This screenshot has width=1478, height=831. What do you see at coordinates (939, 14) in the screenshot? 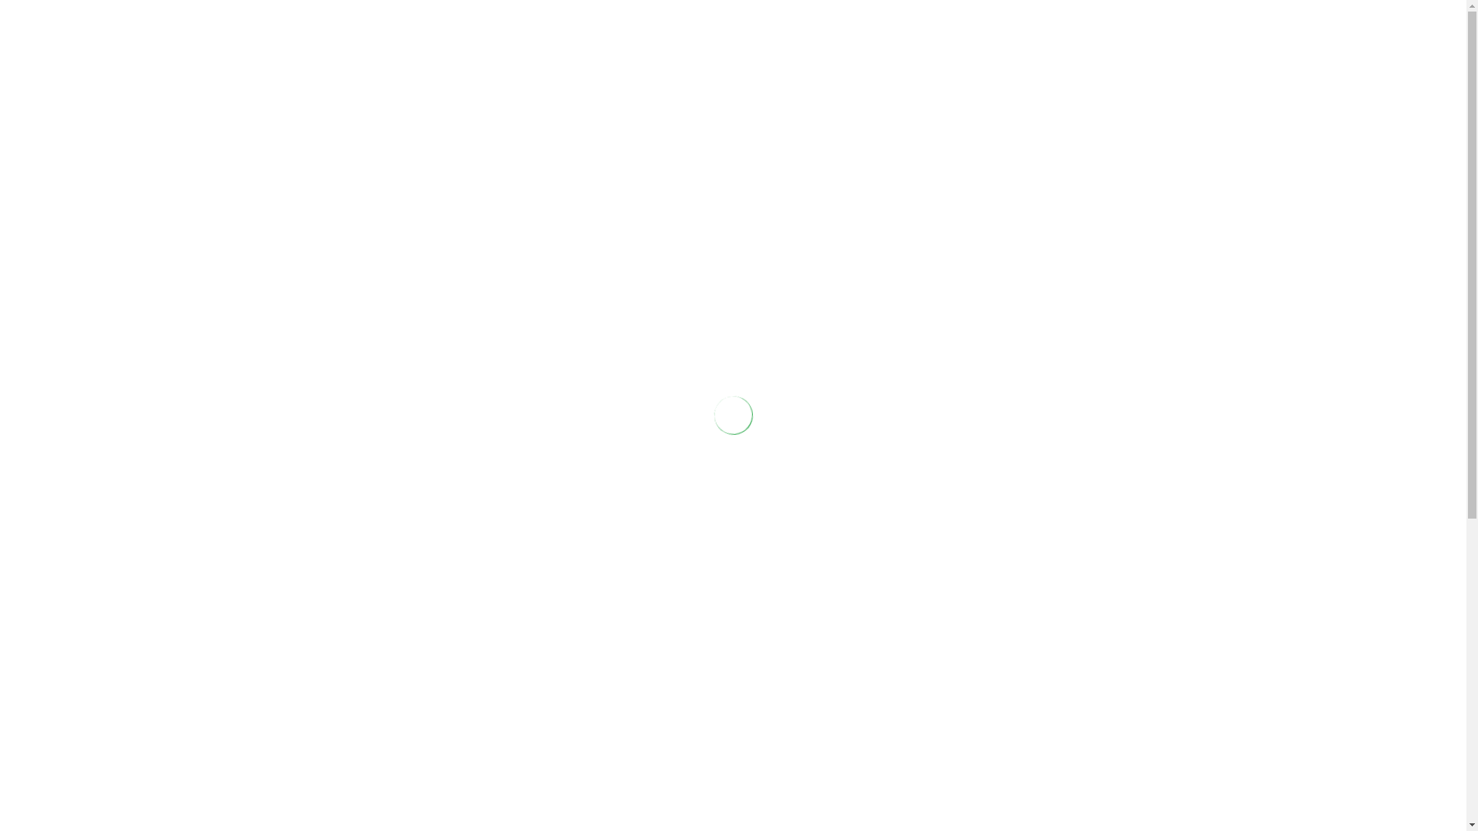
I see `026 652 09 70` at bounding box center [939, 14].